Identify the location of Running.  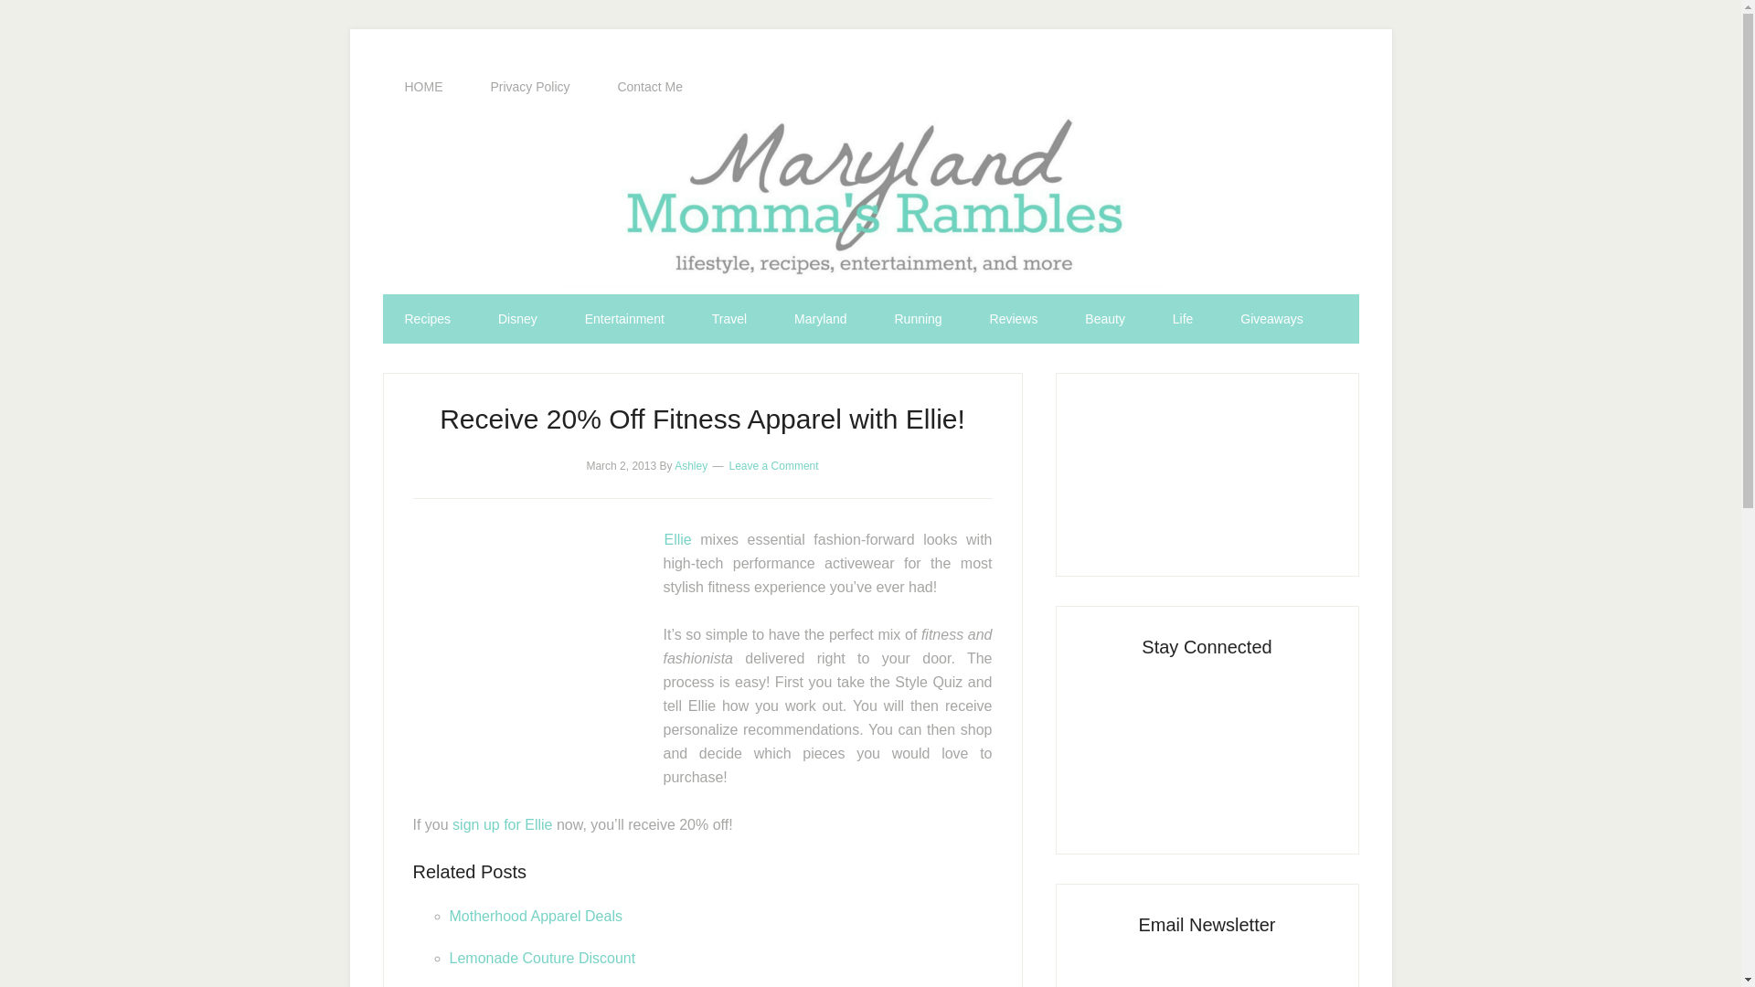
(918, 318).